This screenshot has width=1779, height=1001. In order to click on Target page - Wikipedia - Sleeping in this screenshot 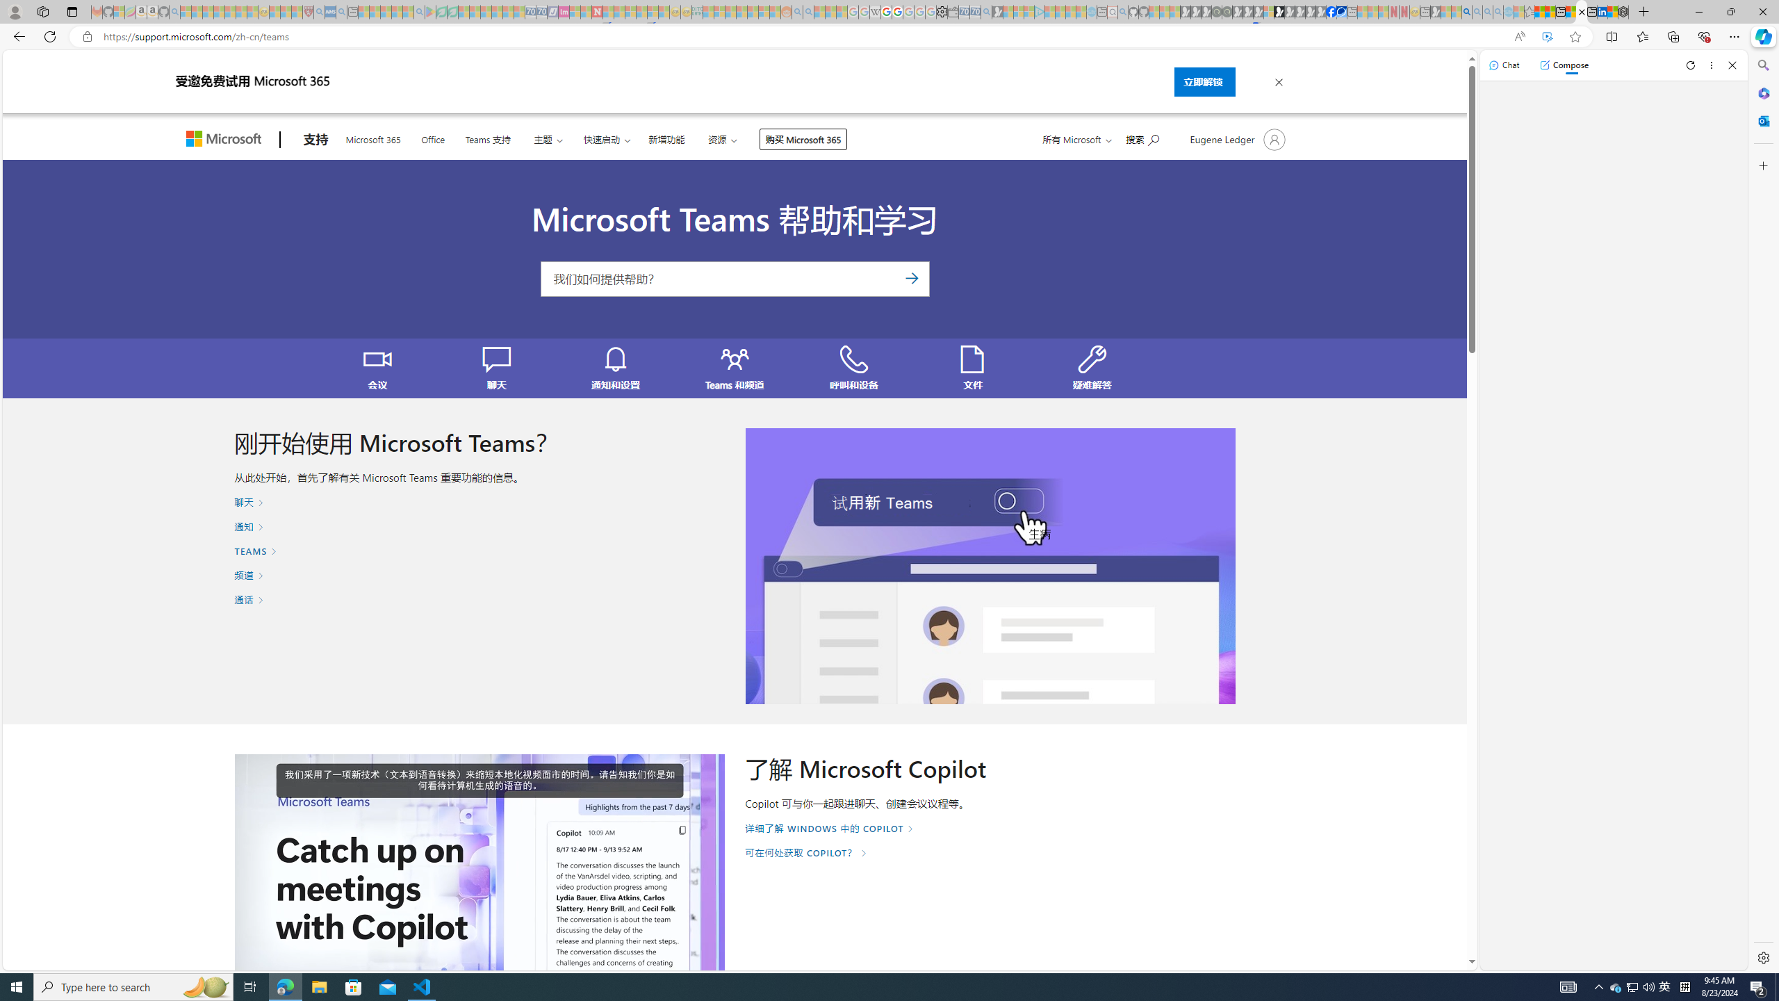, I will do `click(875, 12)`.